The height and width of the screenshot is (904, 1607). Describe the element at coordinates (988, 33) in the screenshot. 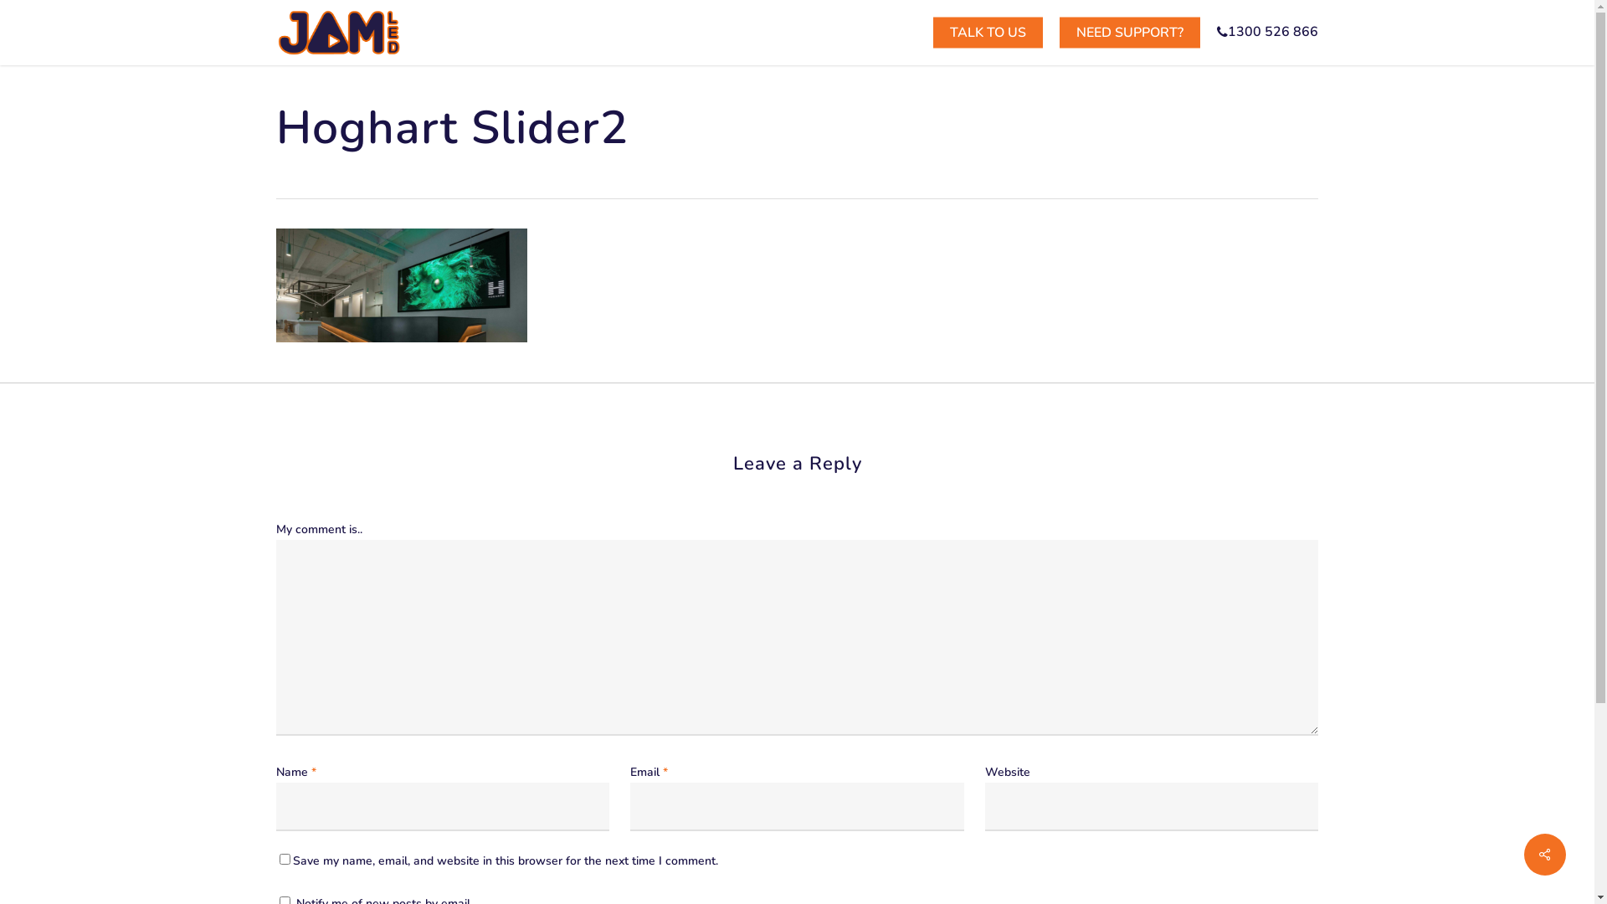

I see `TALK TO US` at that location.